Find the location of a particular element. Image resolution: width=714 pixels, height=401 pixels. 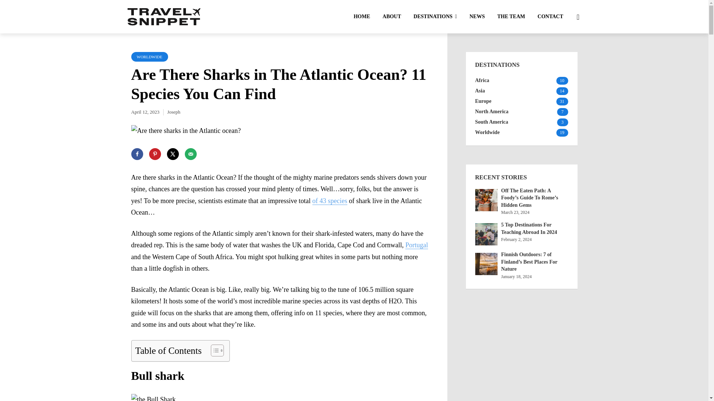

DESTINATIONS is located at coordinates (435, 17).